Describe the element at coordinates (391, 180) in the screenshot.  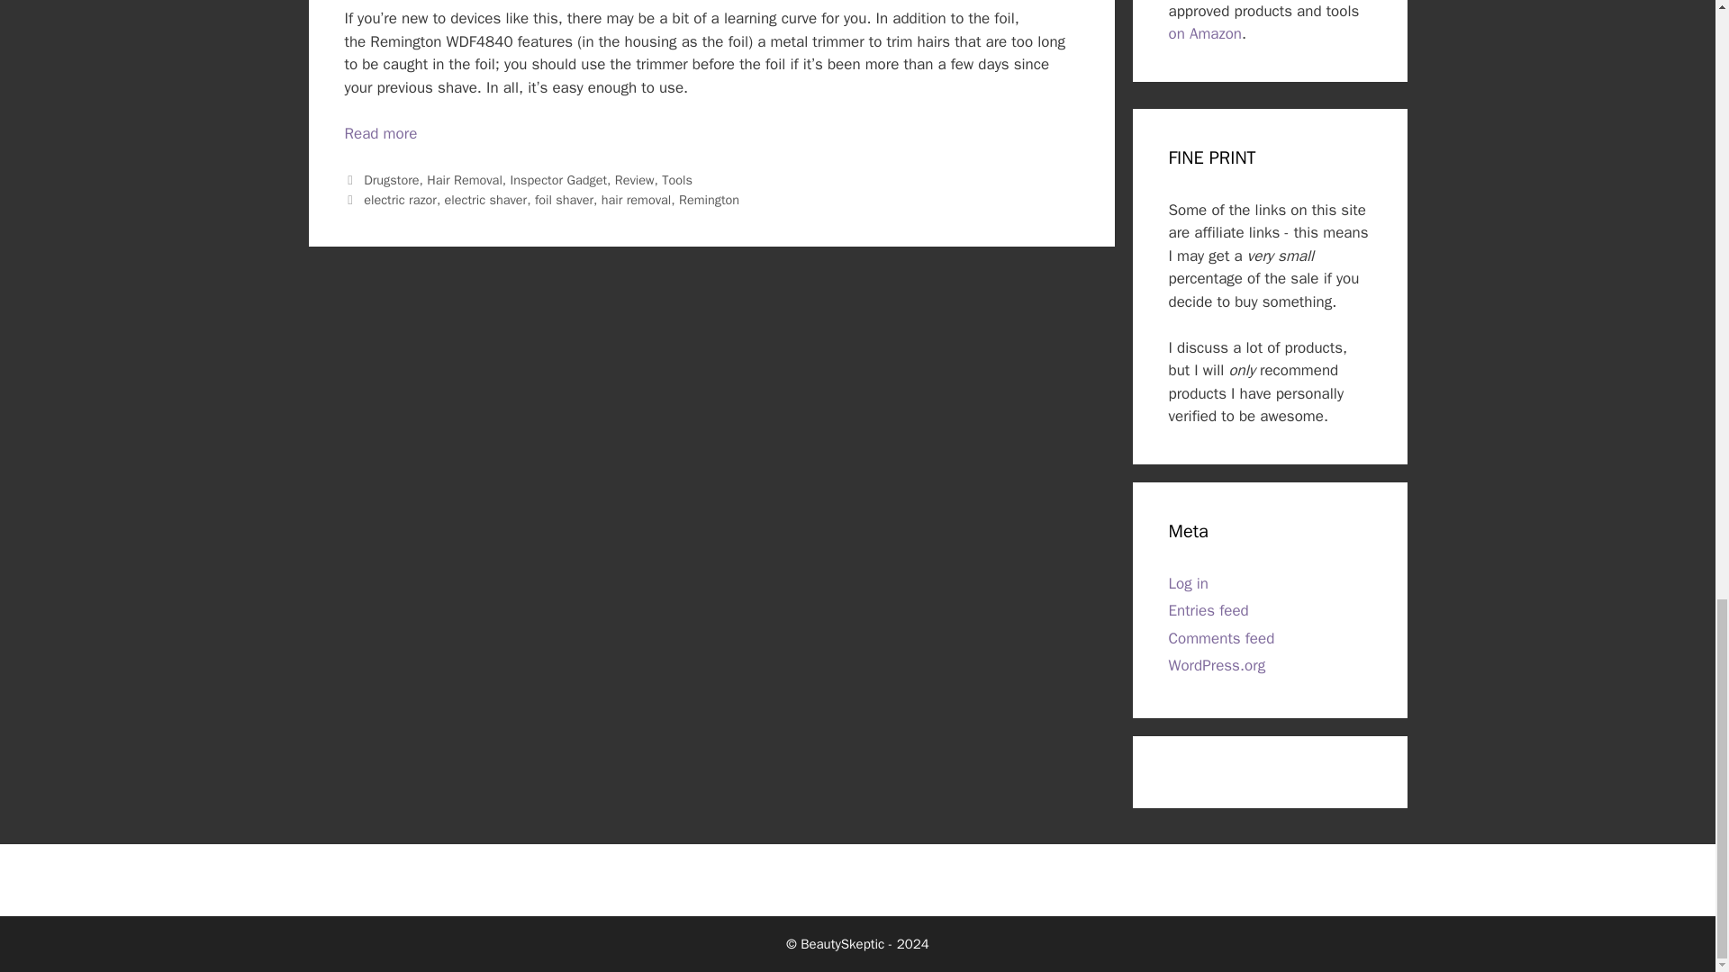
I see `Drugstore` at that location.